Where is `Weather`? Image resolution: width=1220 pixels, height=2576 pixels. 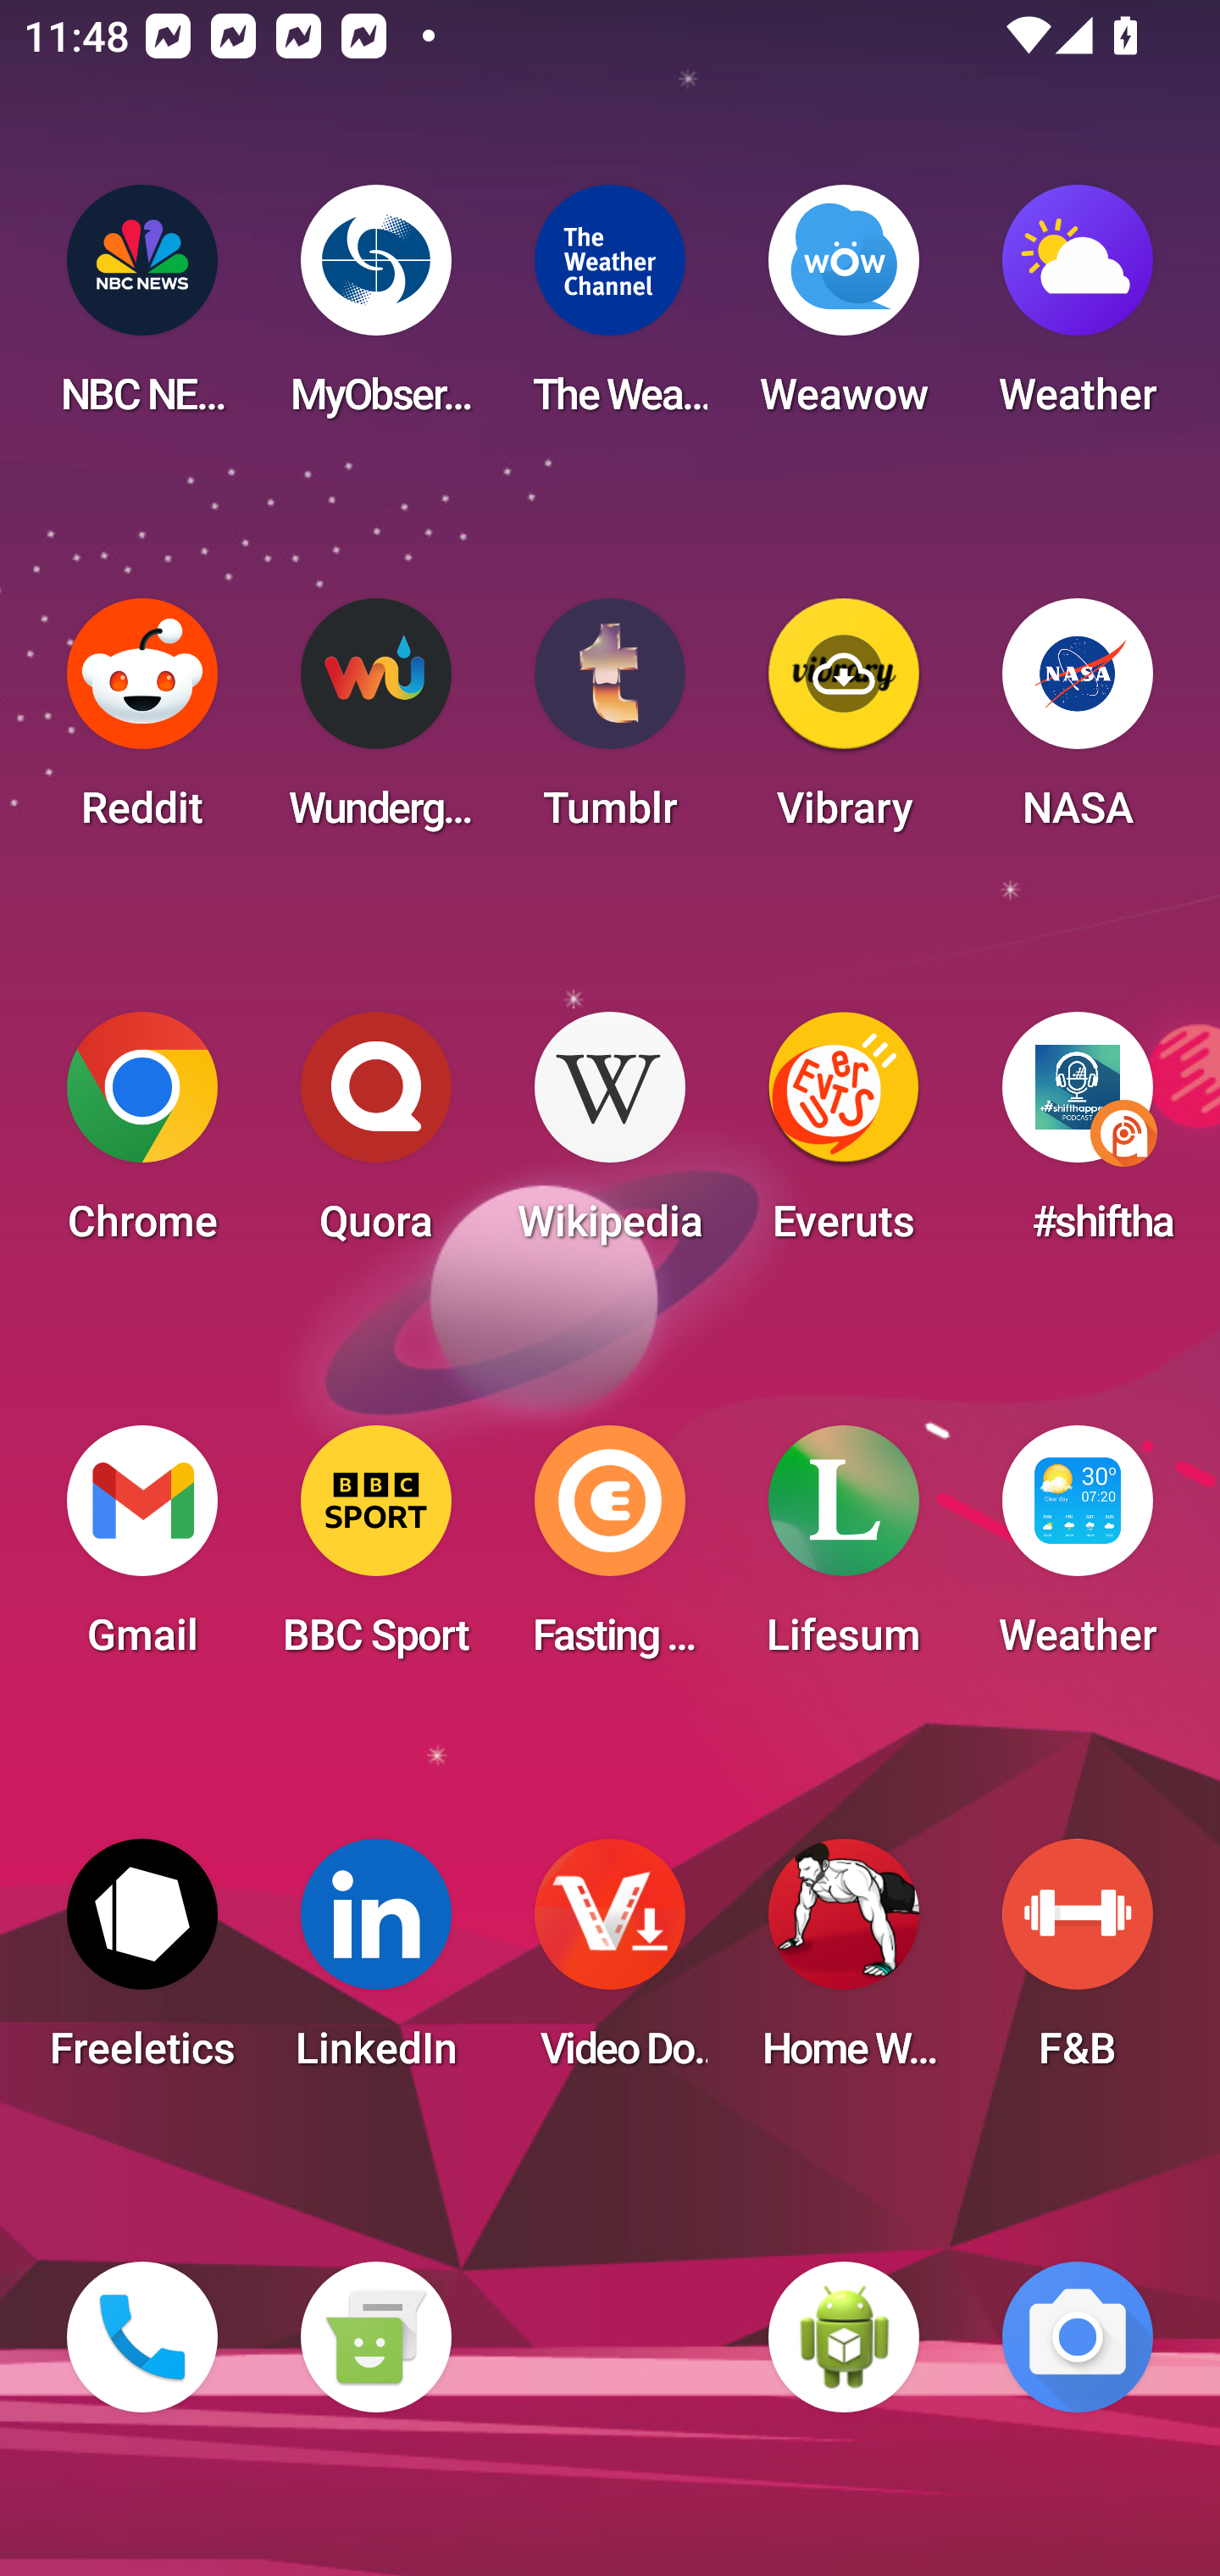 Weather is located at coordinates (1078, 1551).